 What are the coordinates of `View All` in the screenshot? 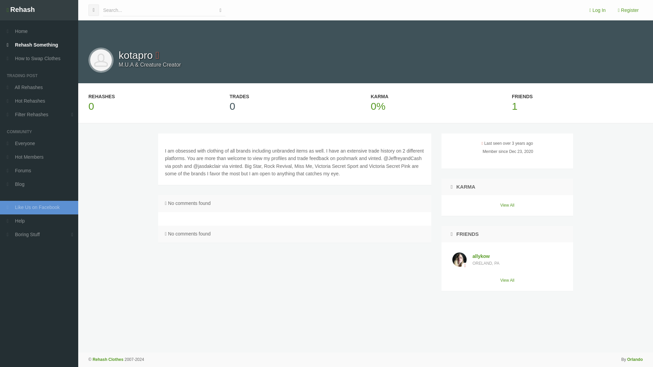 It's located at (507, 205).